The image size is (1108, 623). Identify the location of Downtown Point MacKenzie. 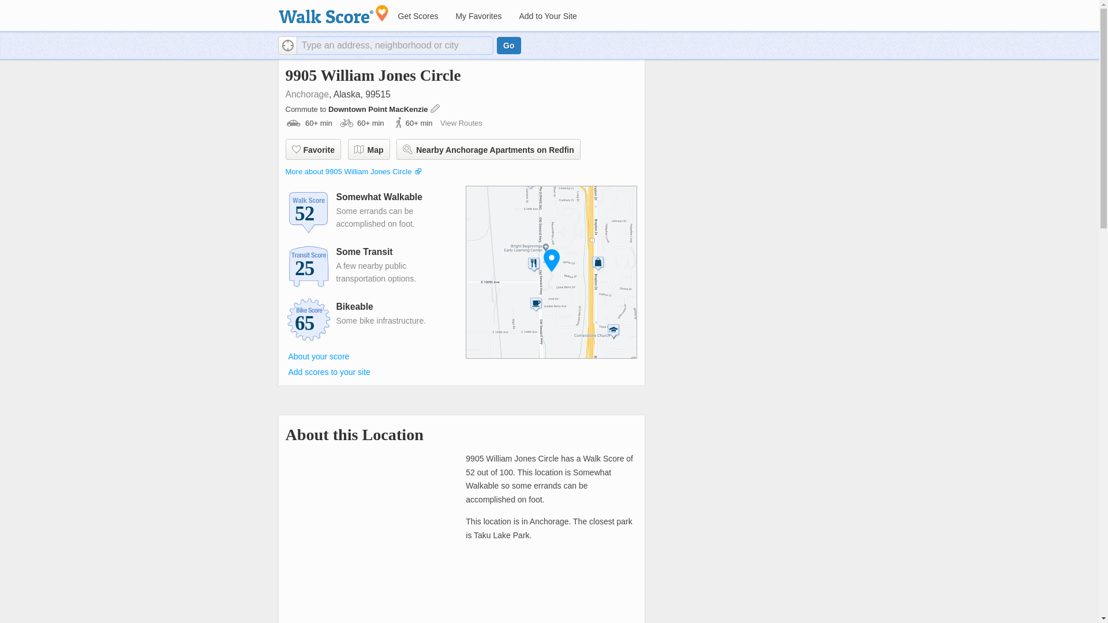
(379, 109).